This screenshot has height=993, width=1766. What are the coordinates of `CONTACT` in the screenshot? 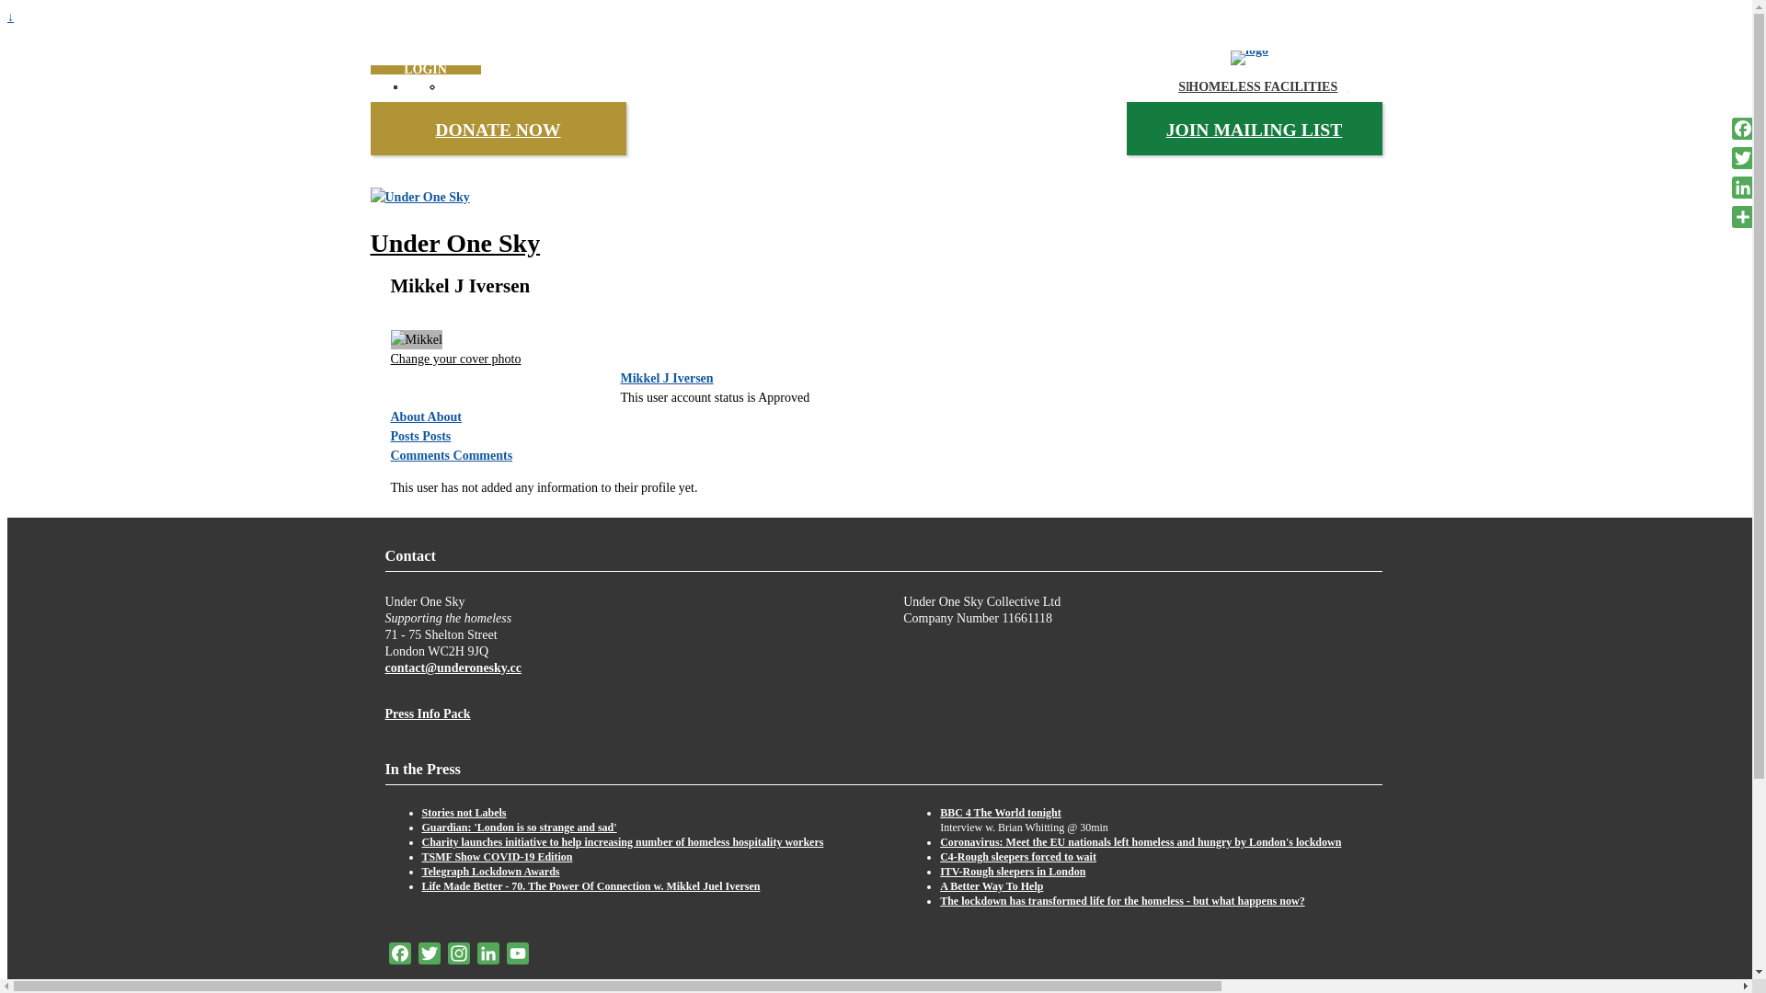 It's located at (1286, 86).